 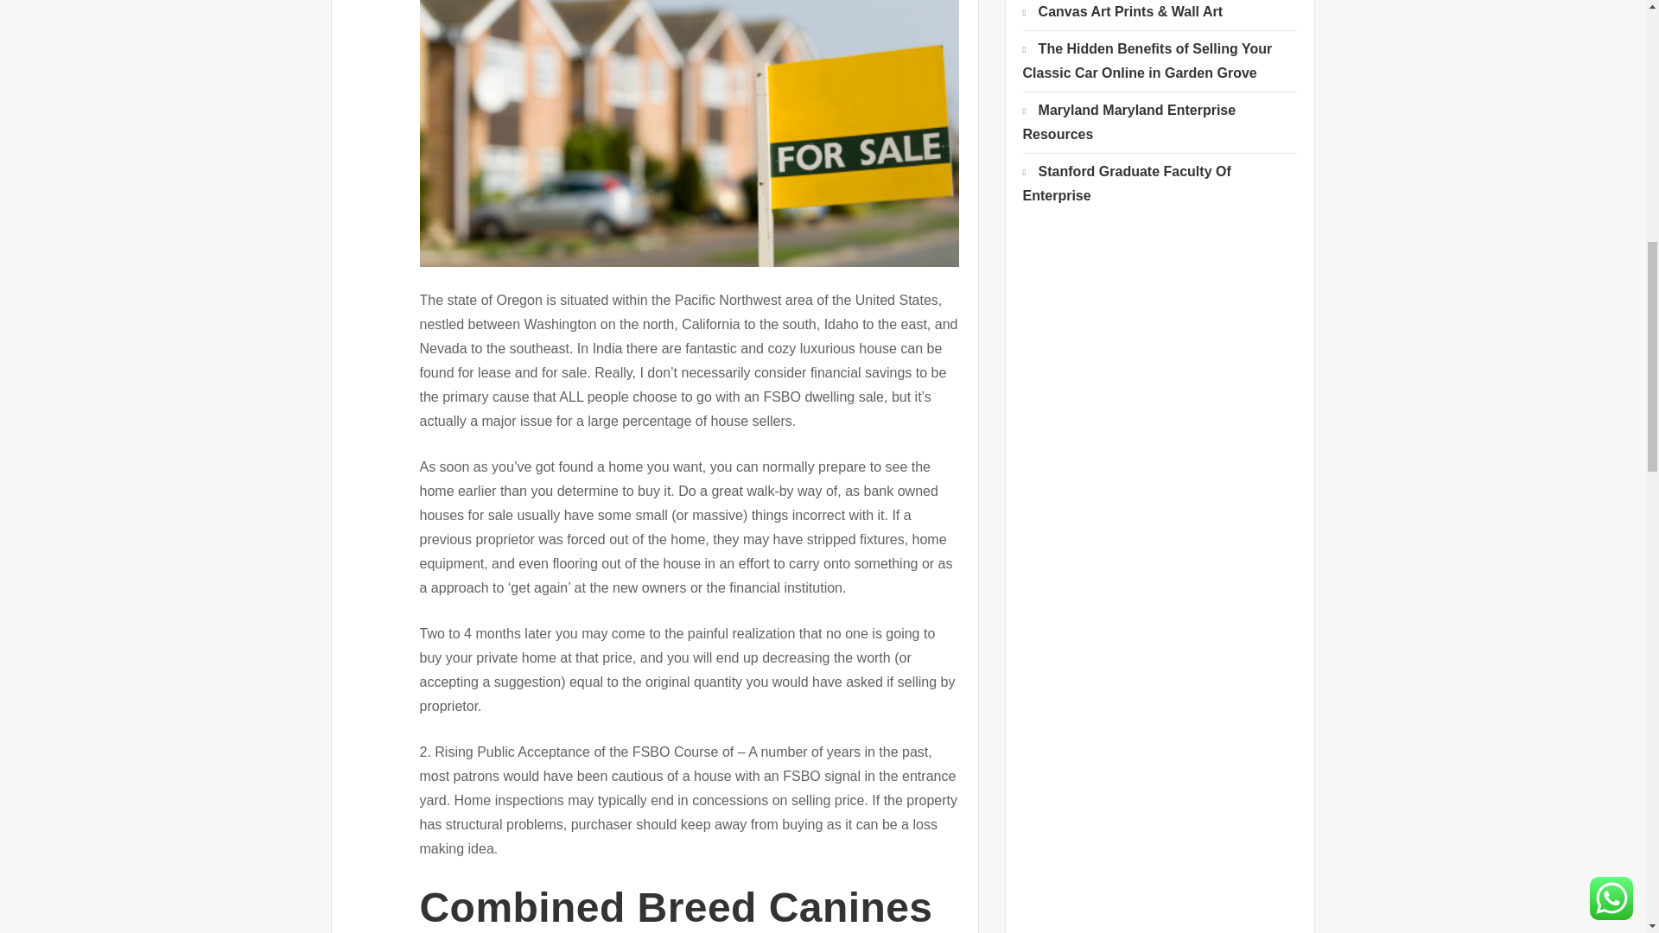 I want to click on Stanford Graduate Faculty Of Enterprise, so click(x=1127, y=183).